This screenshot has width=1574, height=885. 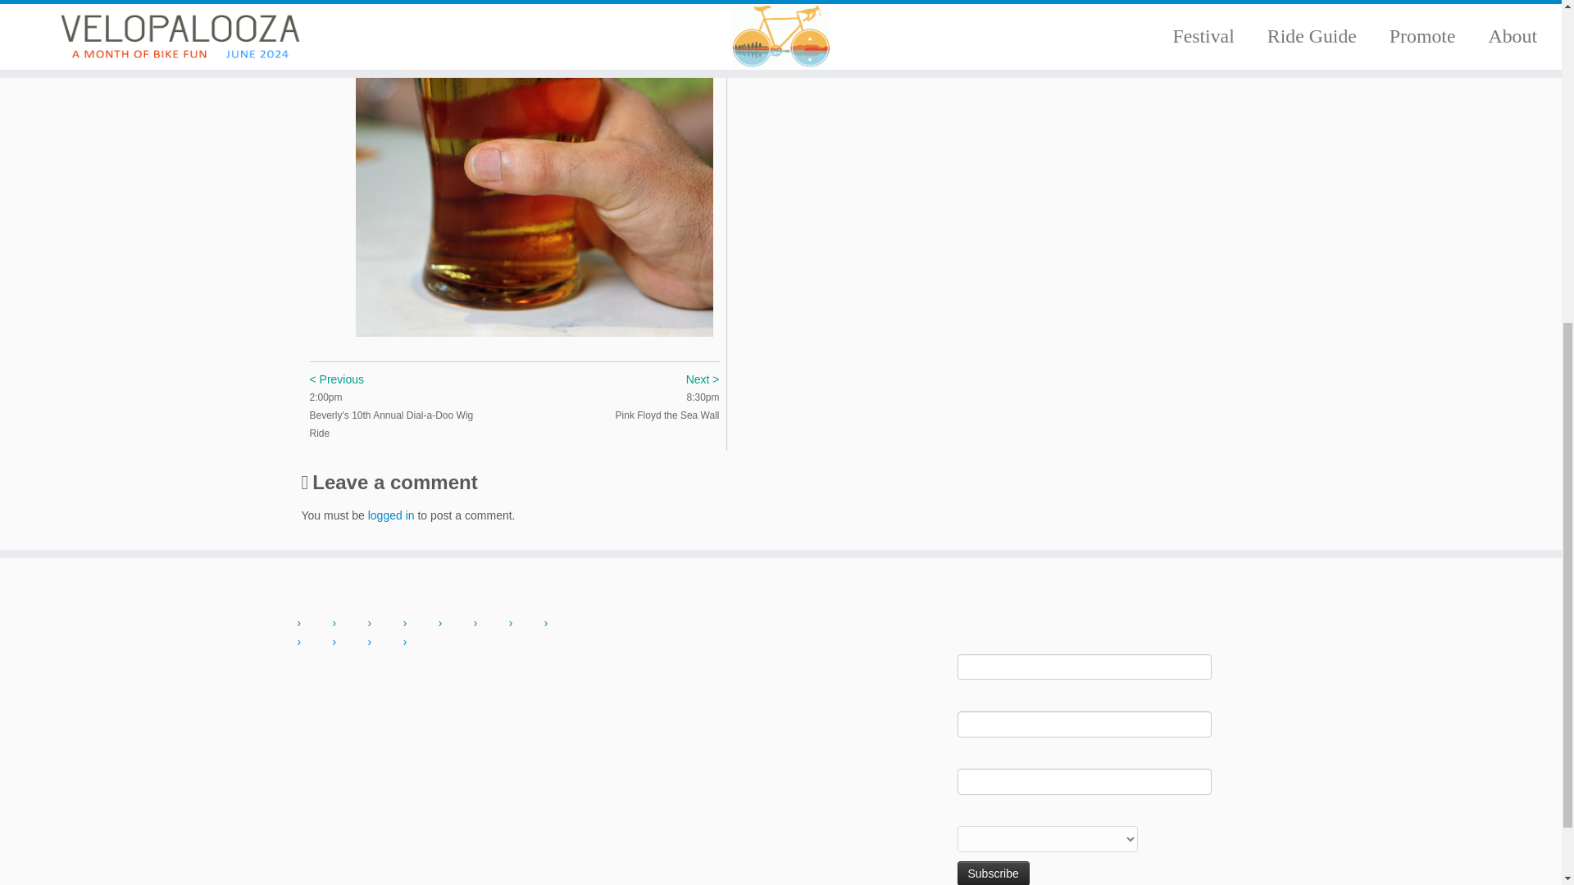 I want to click on 2016, so click(x=530, y=623).